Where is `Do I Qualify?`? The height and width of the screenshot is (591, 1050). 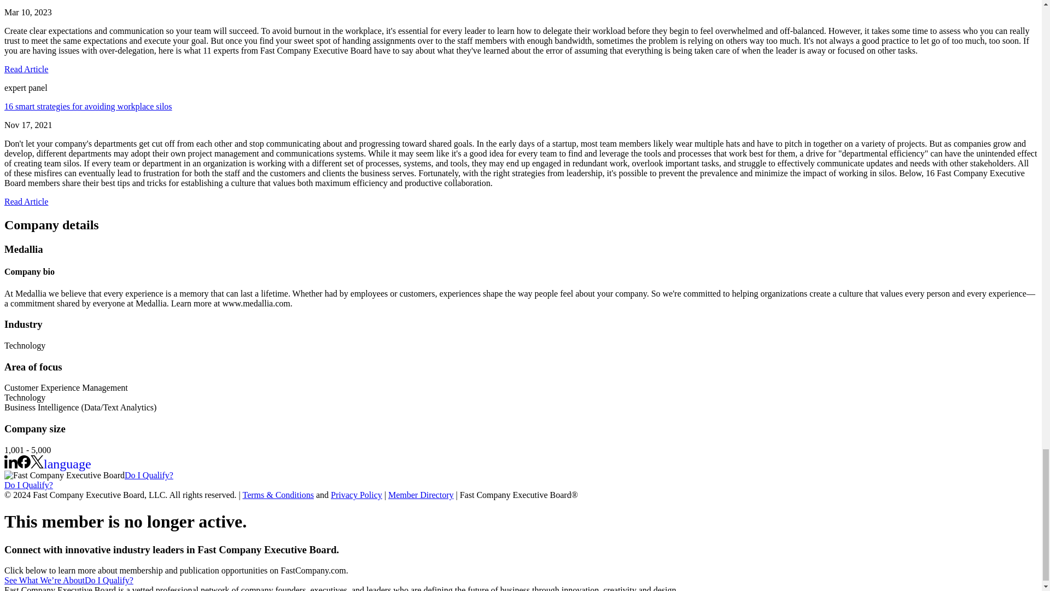 Do I Qualify? is located at coordinates (28, 485).